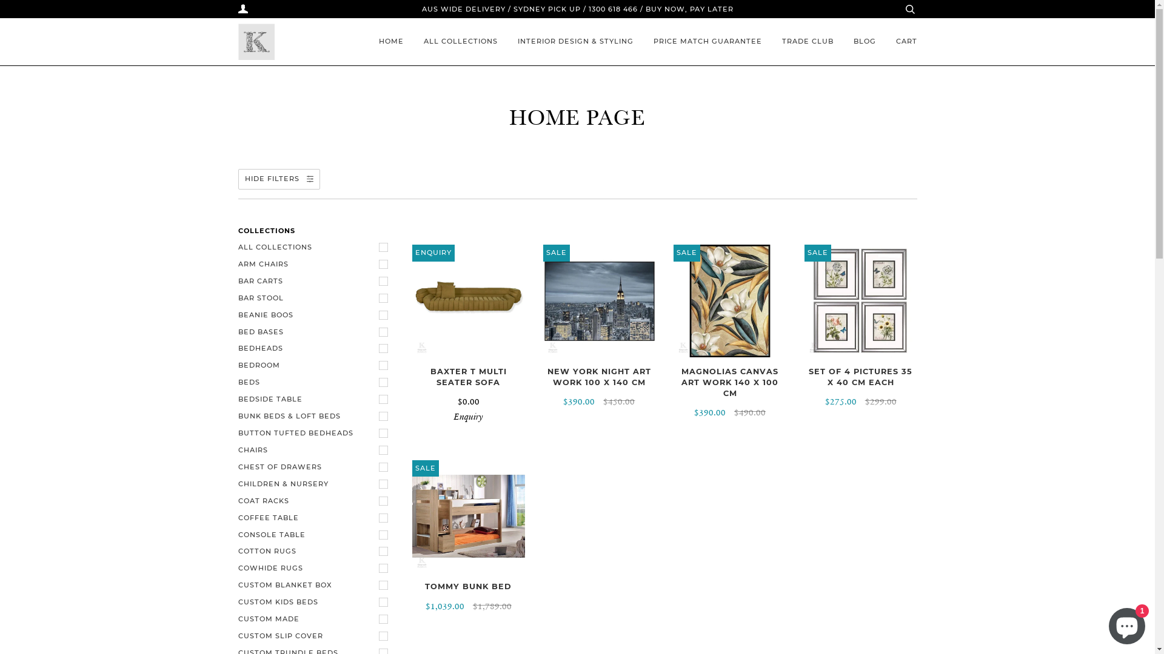  What do you see at coordinates (316, 299) in the screenshot?
I see `BAR STOOL` at bounding box center [316, 299].